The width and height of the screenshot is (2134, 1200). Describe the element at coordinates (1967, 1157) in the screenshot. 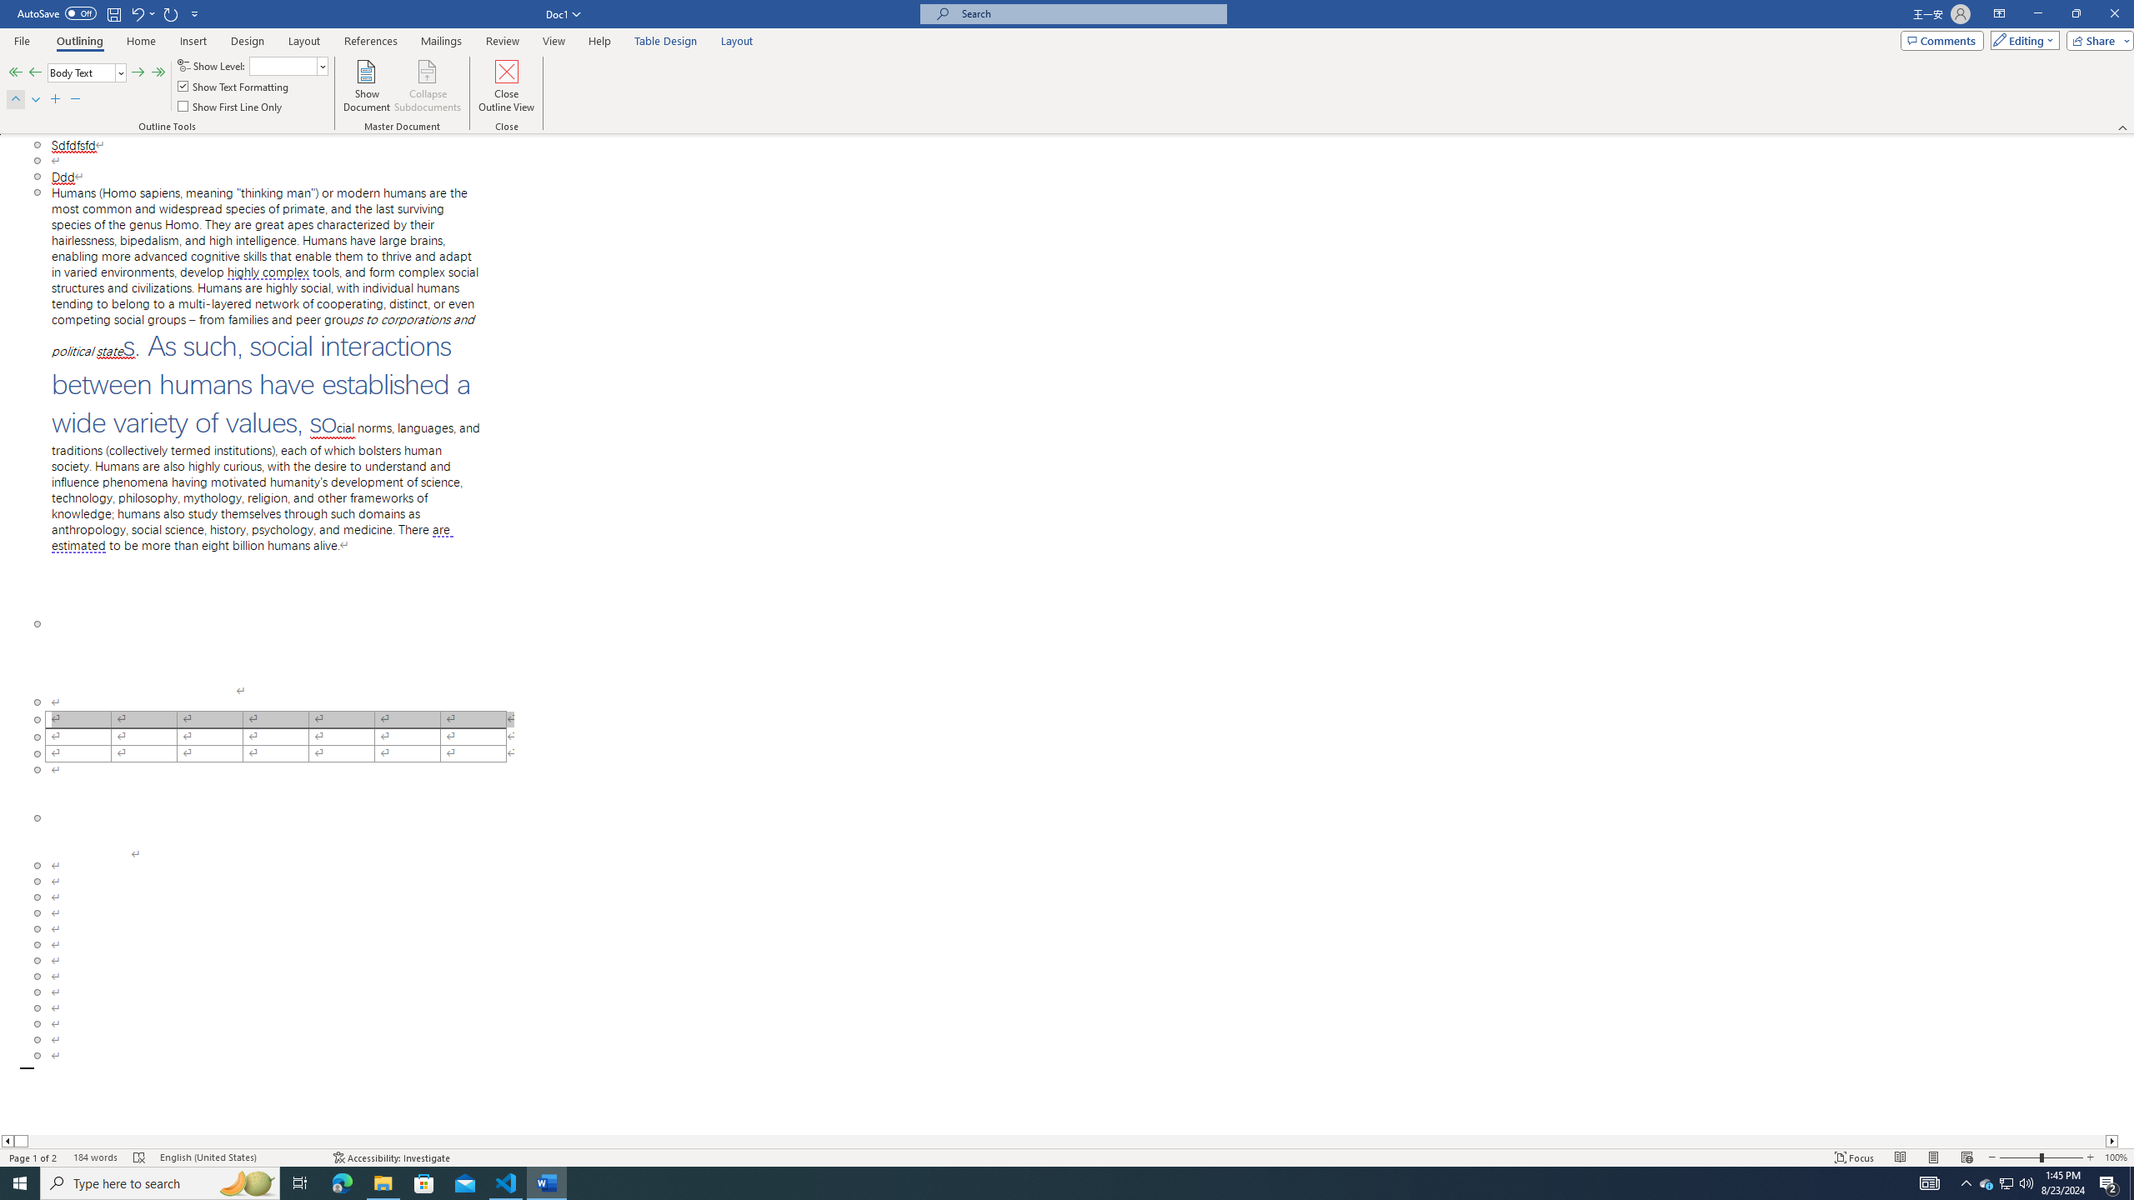

I see `Web Layout` at that location.